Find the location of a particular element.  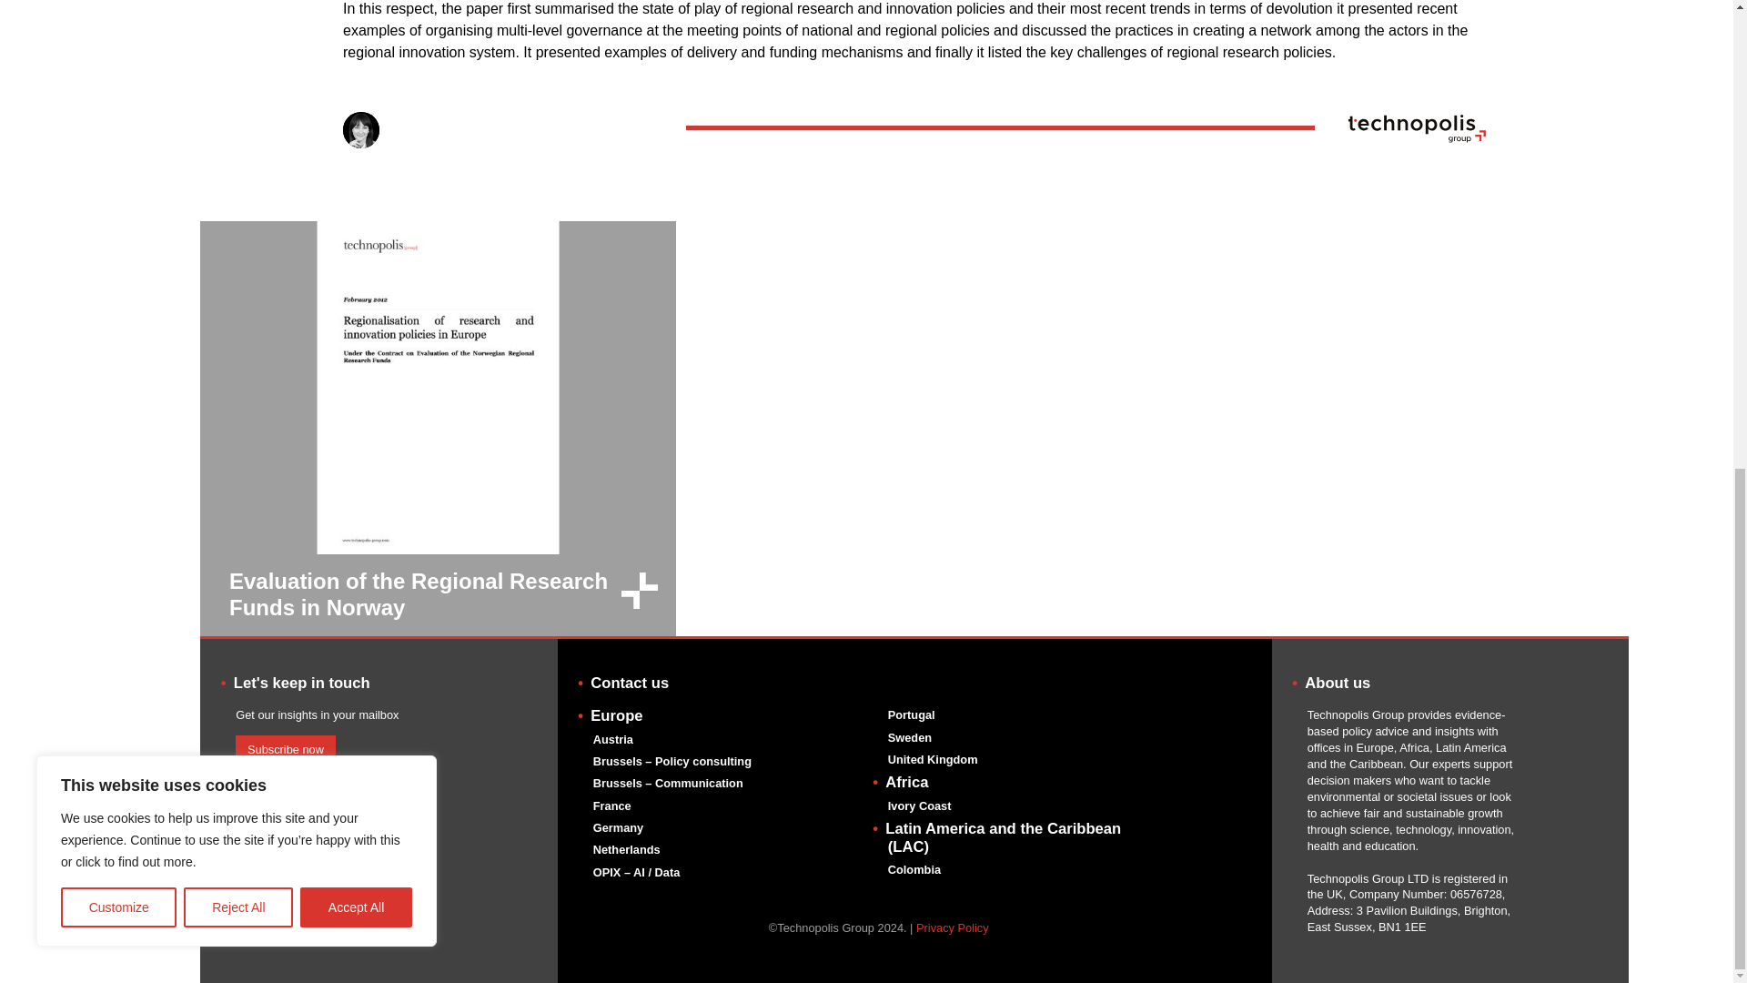

Customize is located at coordinates (118, 16).